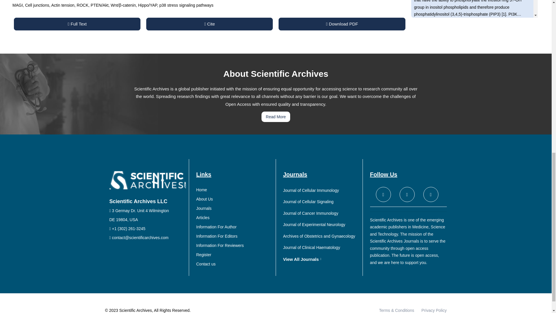 Image resolution: width=556 pixels, height=313 pixels. I want to click on Articles, so click(235, 218).